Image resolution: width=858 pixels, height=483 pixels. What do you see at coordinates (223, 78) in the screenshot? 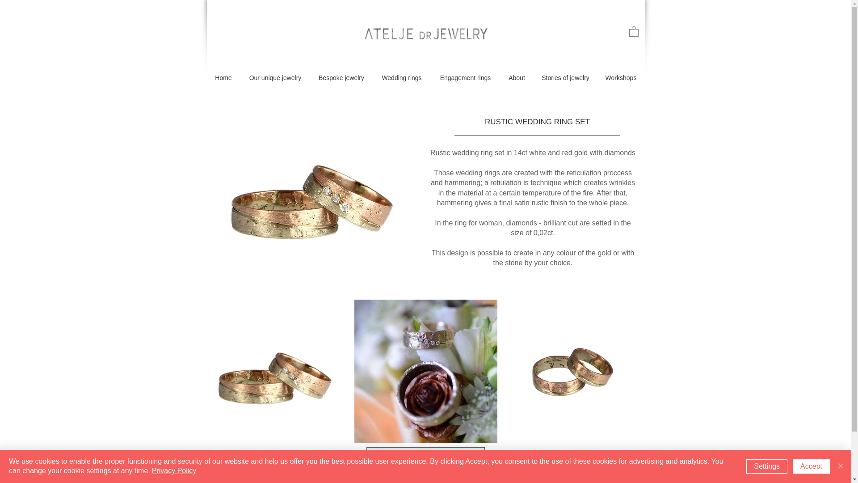
I see `Home` at bounding box center [223, 78].